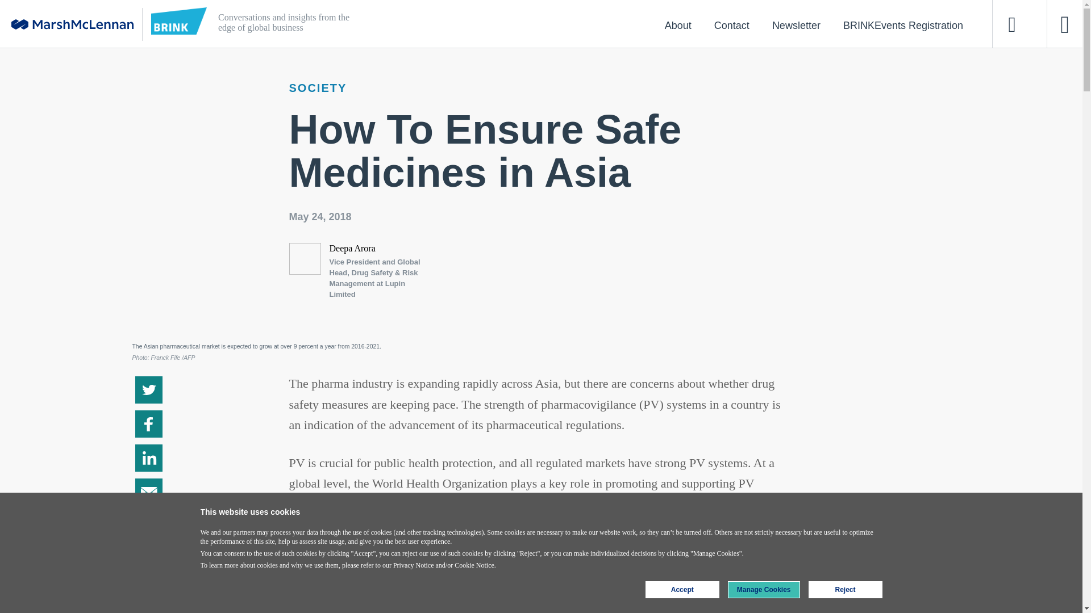 This screenshot has width=1091, height=613. I want to click on defines PV, so click(736, 524).